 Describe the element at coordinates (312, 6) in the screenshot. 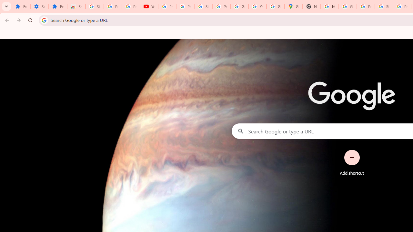

I see `New Tab` at that location.